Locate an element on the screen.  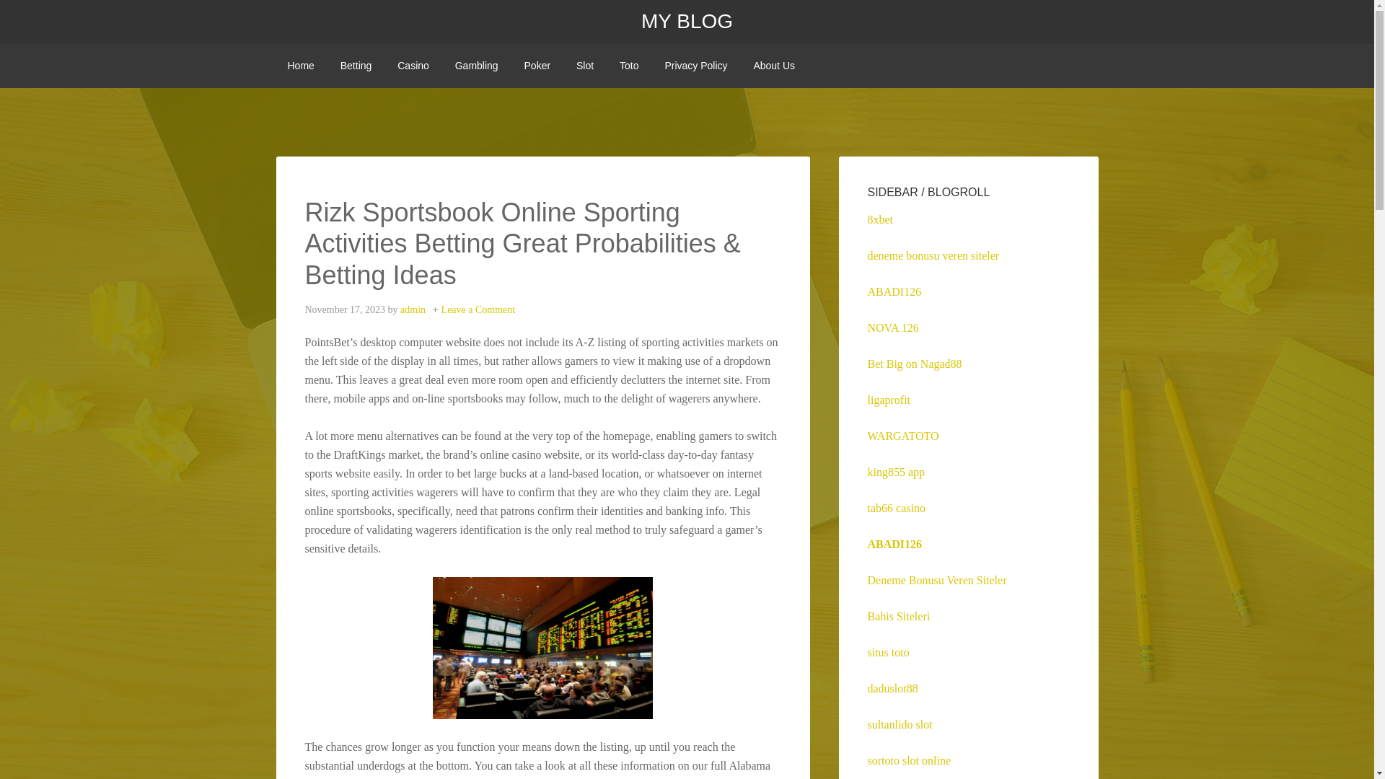
sortoto slot online is located at coordinates (908, 760).